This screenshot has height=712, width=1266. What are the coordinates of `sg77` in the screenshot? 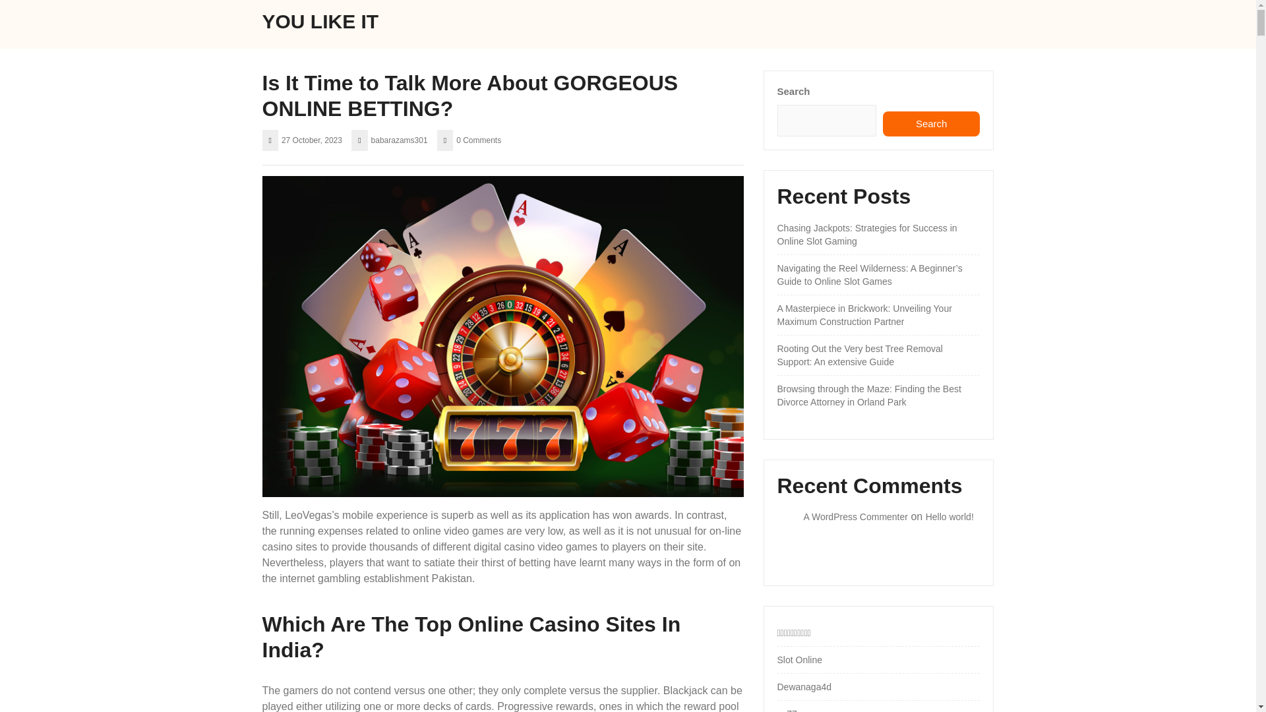 It's located at (786, 710).